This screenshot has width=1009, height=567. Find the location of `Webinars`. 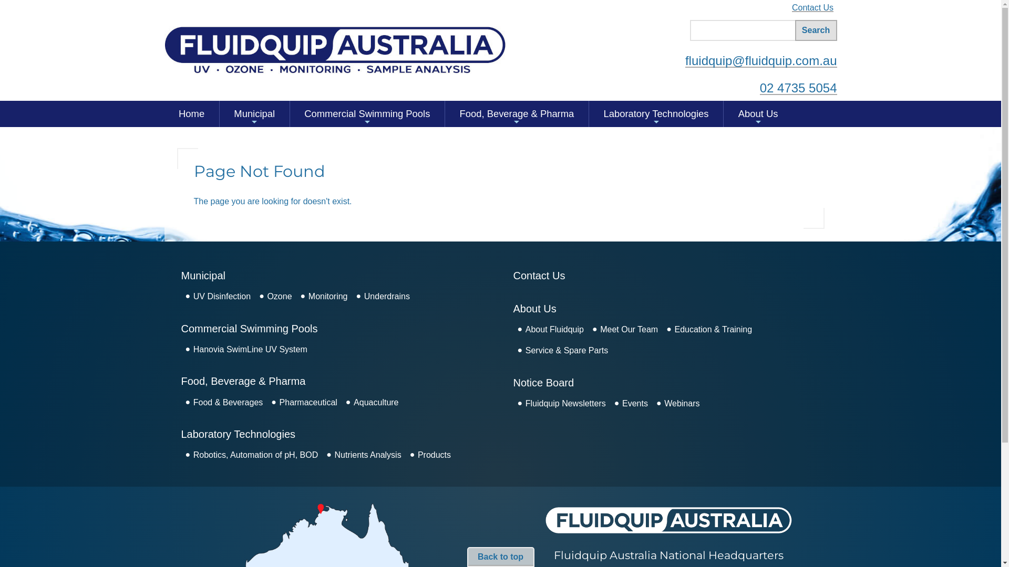

Webinars is located at coordinates (682, 403).